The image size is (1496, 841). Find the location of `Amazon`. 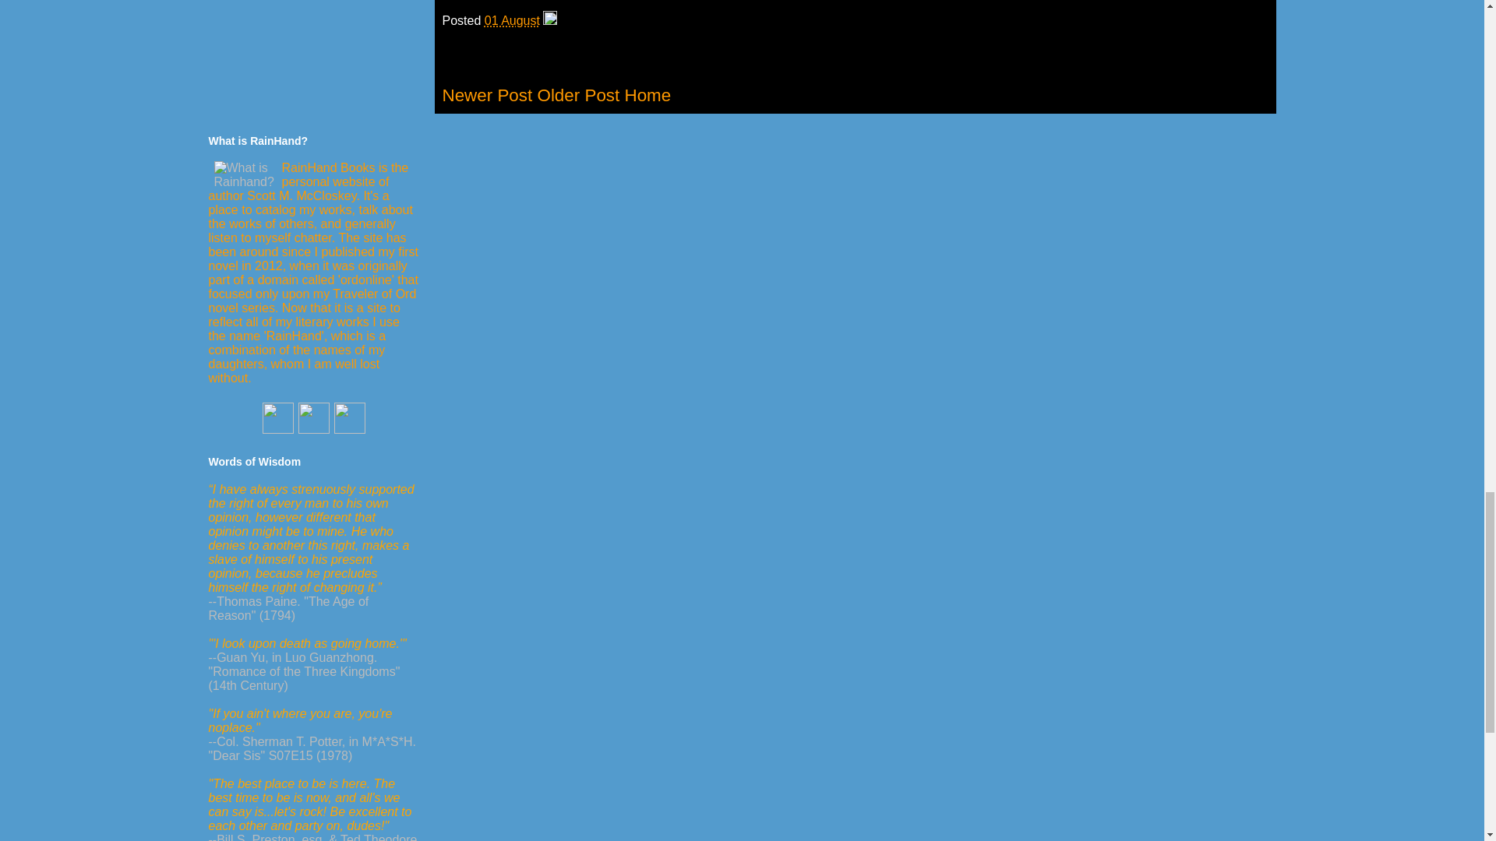

Amazon is located at coordinates (278, 430).